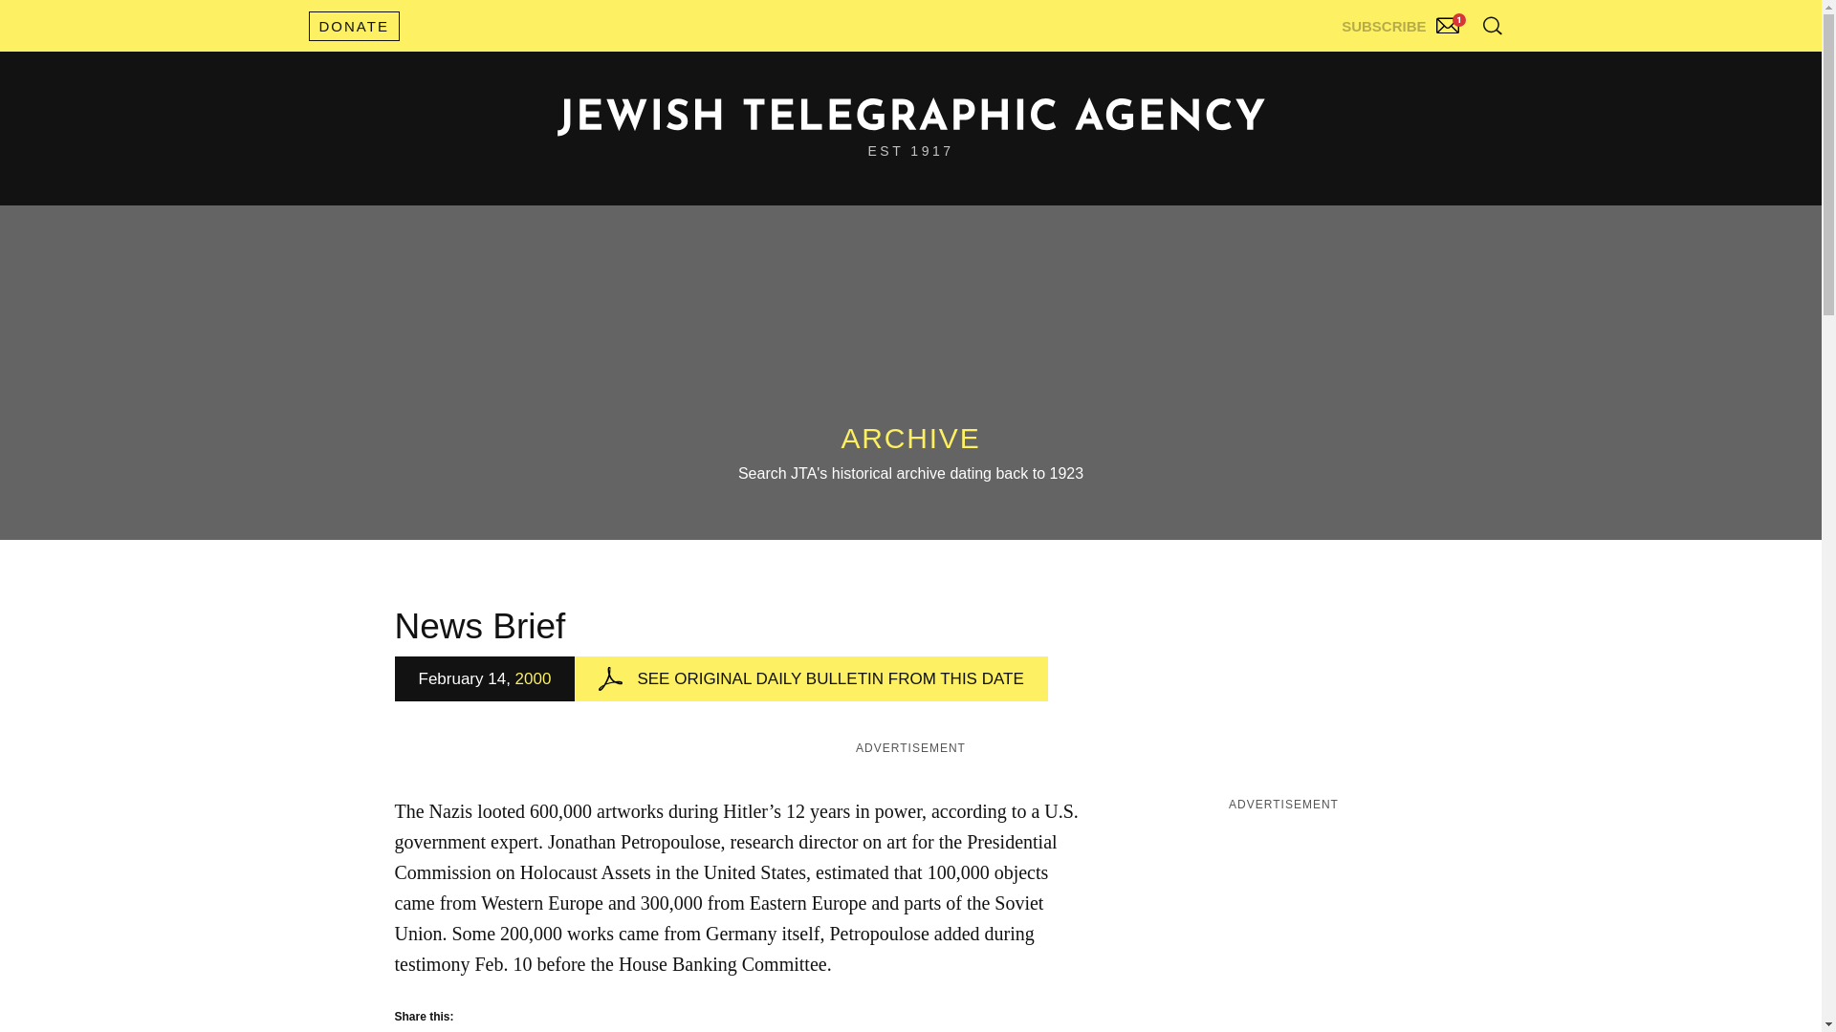  Describe the element at coordinates (1403, 21) in the screenshot. I see `SUBSCRIBE` at that location.